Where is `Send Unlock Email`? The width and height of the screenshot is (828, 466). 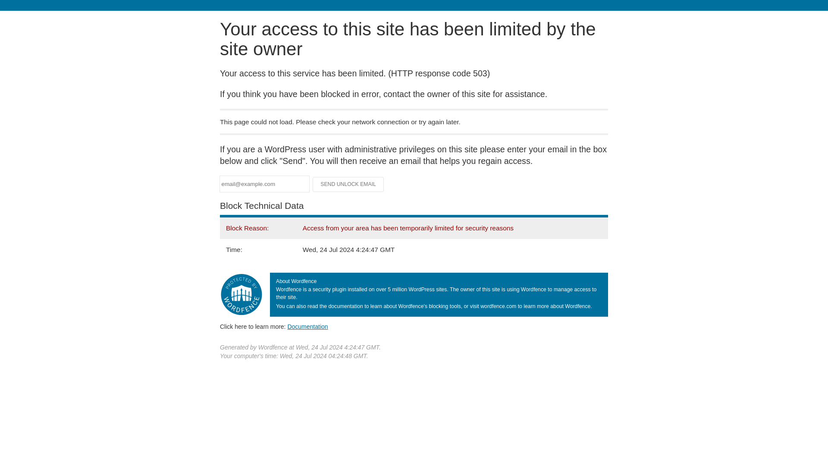
Send Unlock Email is located at coordinates (348, 184).